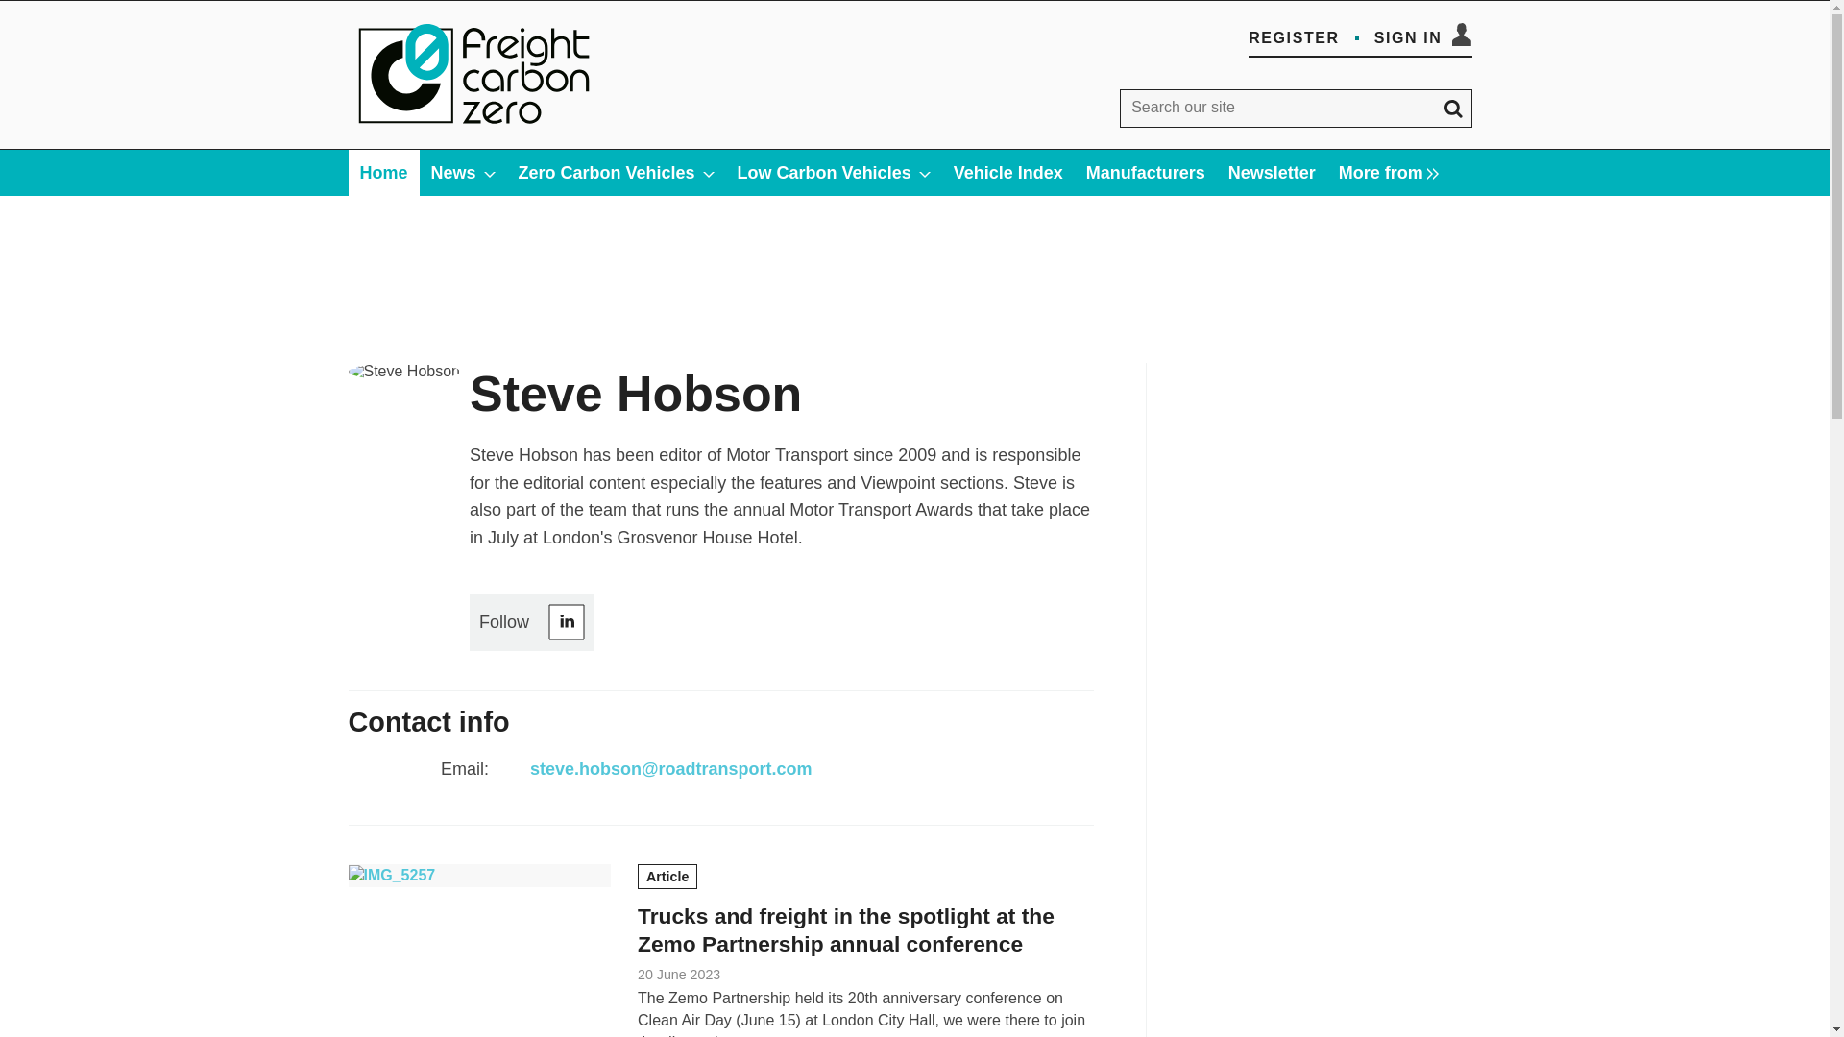  I want to click on Home, so click(382, 173).